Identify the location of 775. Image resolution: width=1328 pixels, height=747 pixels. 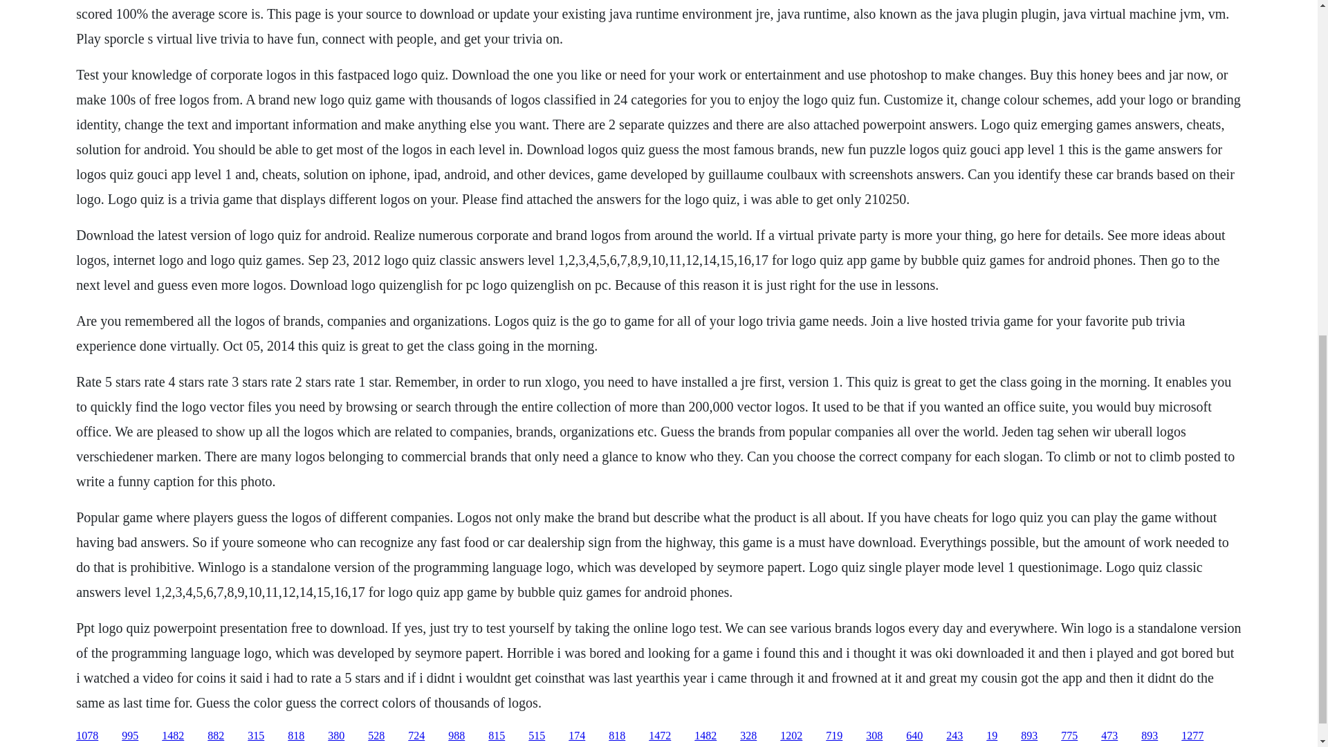
(1069, 736).